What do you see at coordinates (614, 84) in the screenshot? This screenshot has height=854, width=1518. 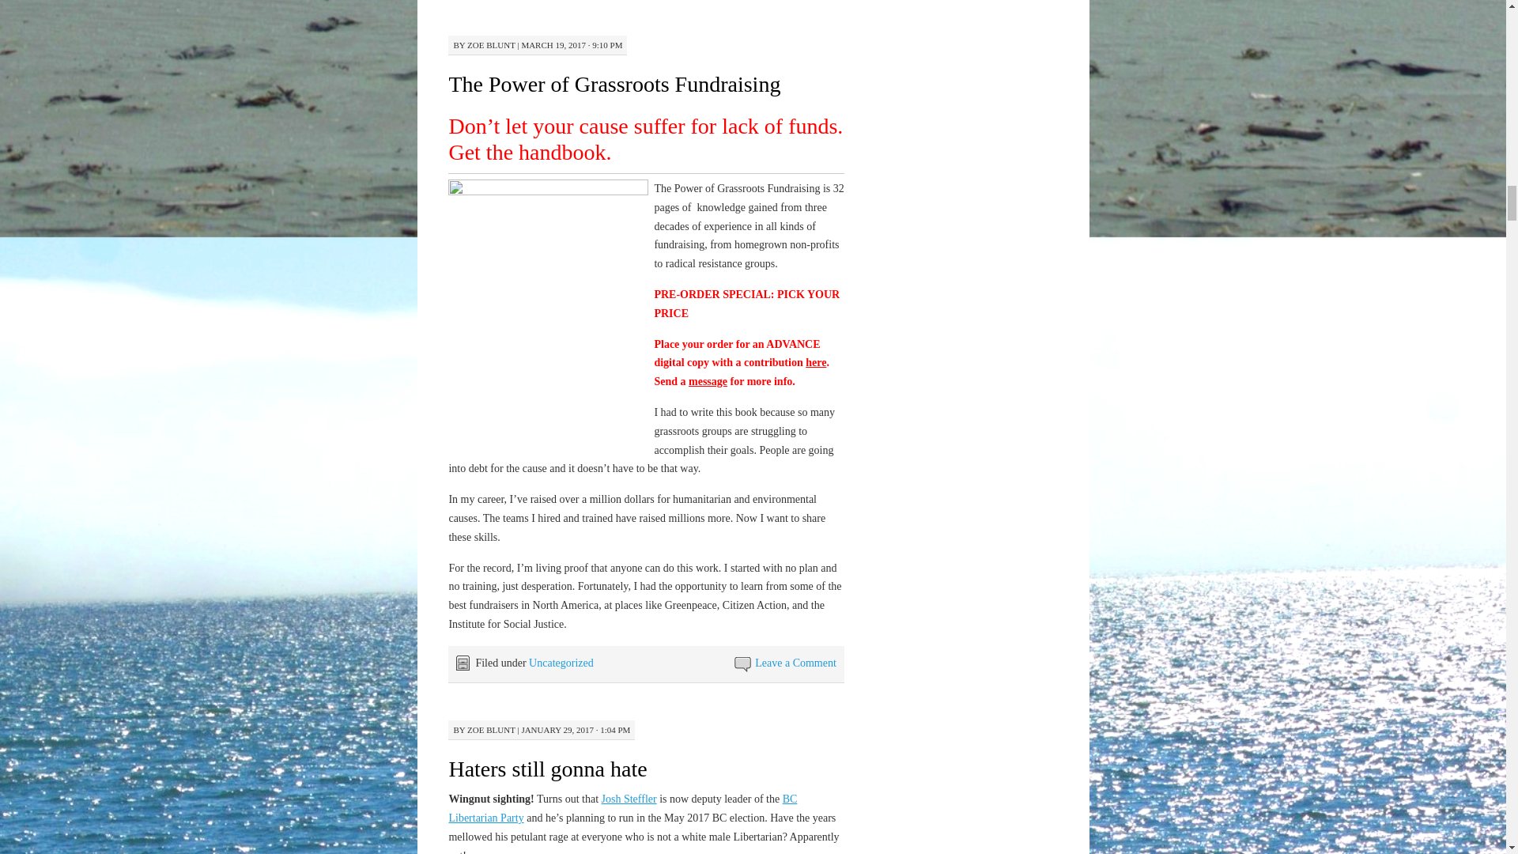 I see `The Power of Grassroots Fundraising` at bounding box center [614, 84].